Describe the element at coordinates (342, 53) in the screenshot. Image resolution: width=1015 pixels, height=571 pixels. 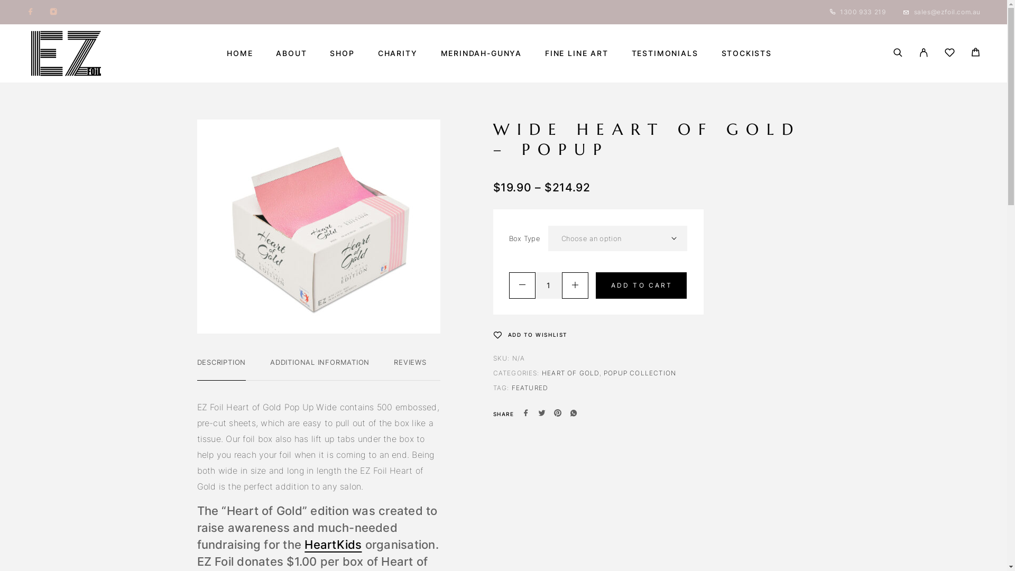
I see `SHOP` at that location.